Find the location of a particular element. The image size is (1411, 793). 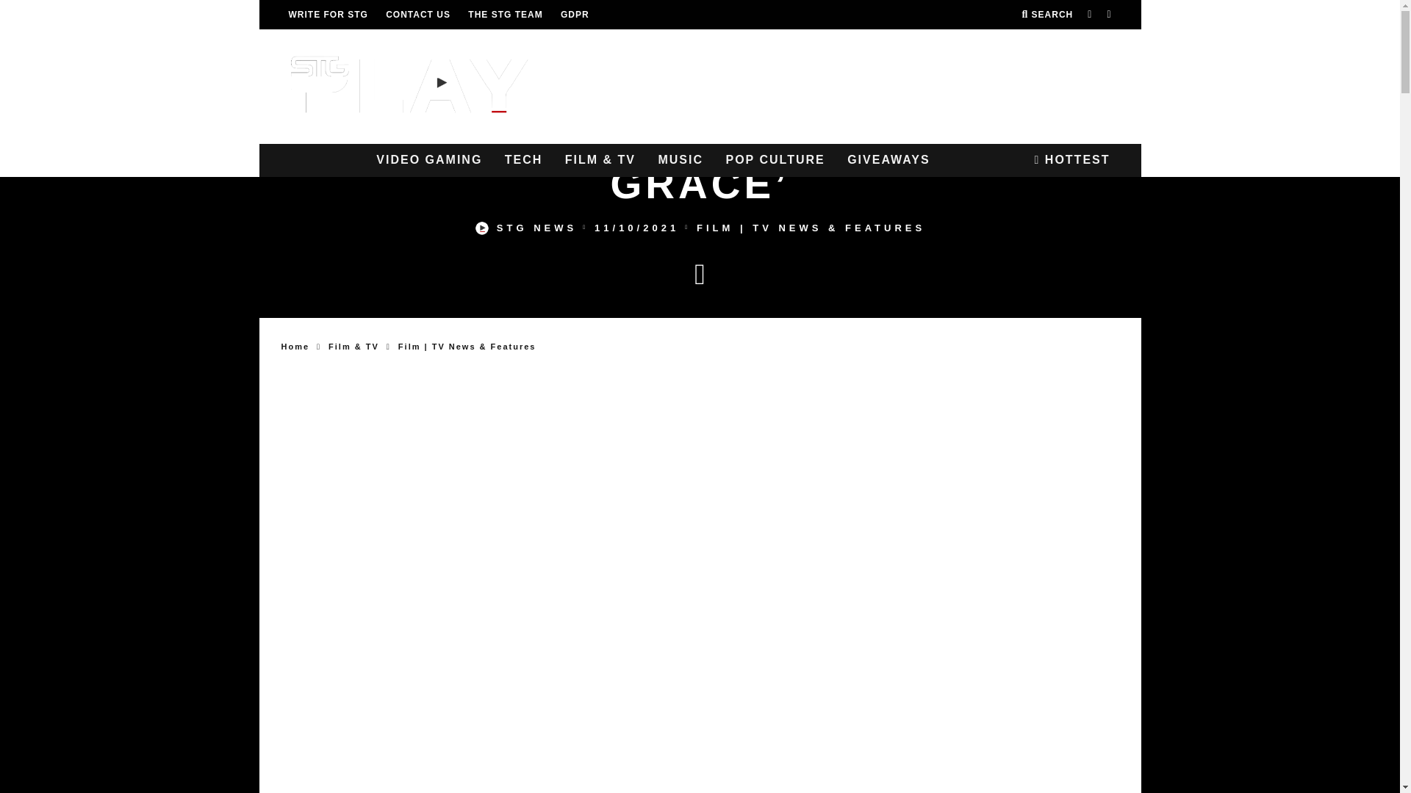

Search is located at coordinates (1046, 15).